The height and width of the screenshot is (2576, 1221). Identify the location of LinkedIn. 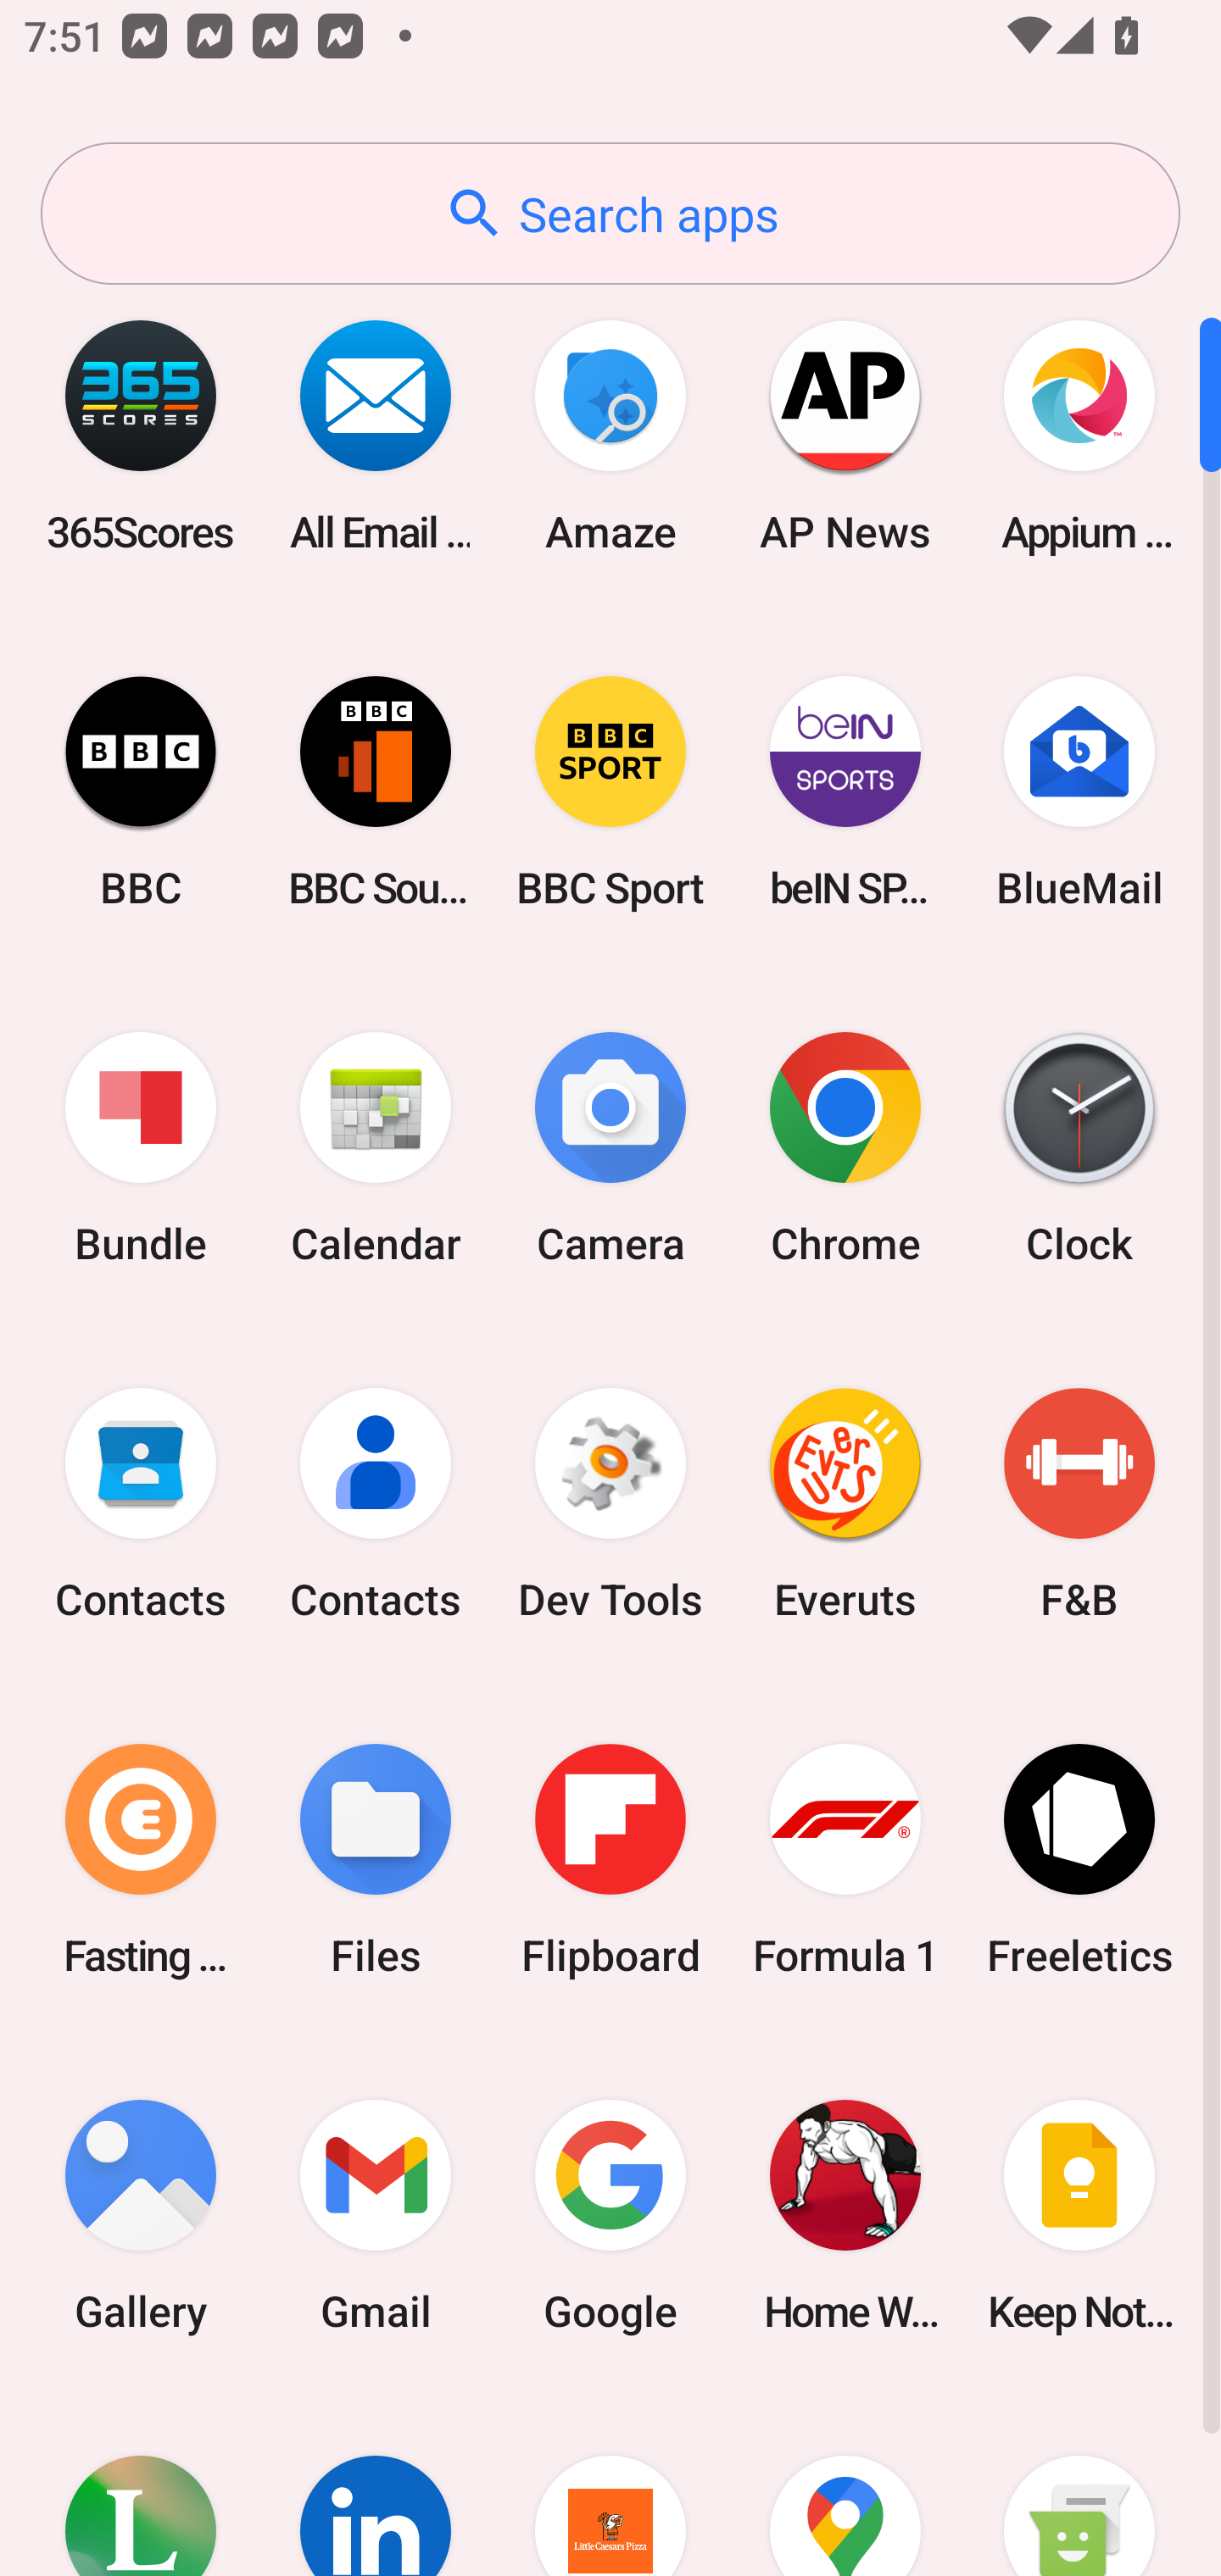
(376, 2484).